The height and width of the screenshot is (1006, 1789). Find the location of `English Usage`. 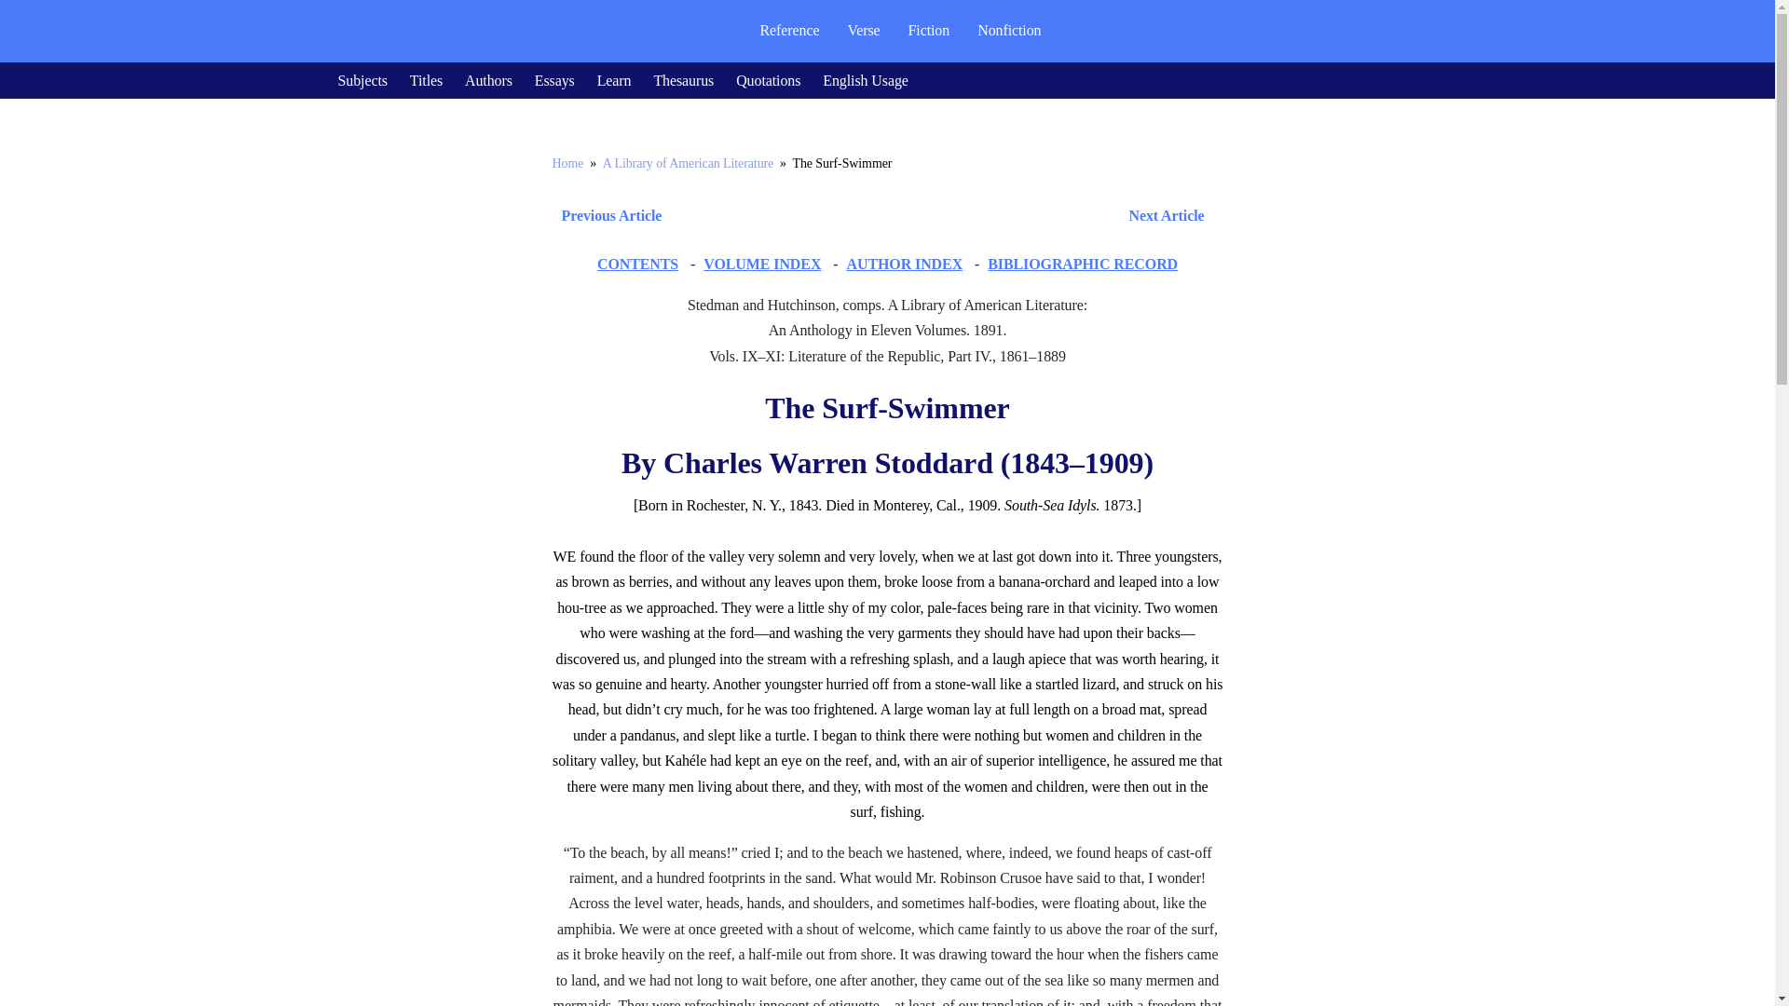

English Usage is located at coordinates (866, 80).